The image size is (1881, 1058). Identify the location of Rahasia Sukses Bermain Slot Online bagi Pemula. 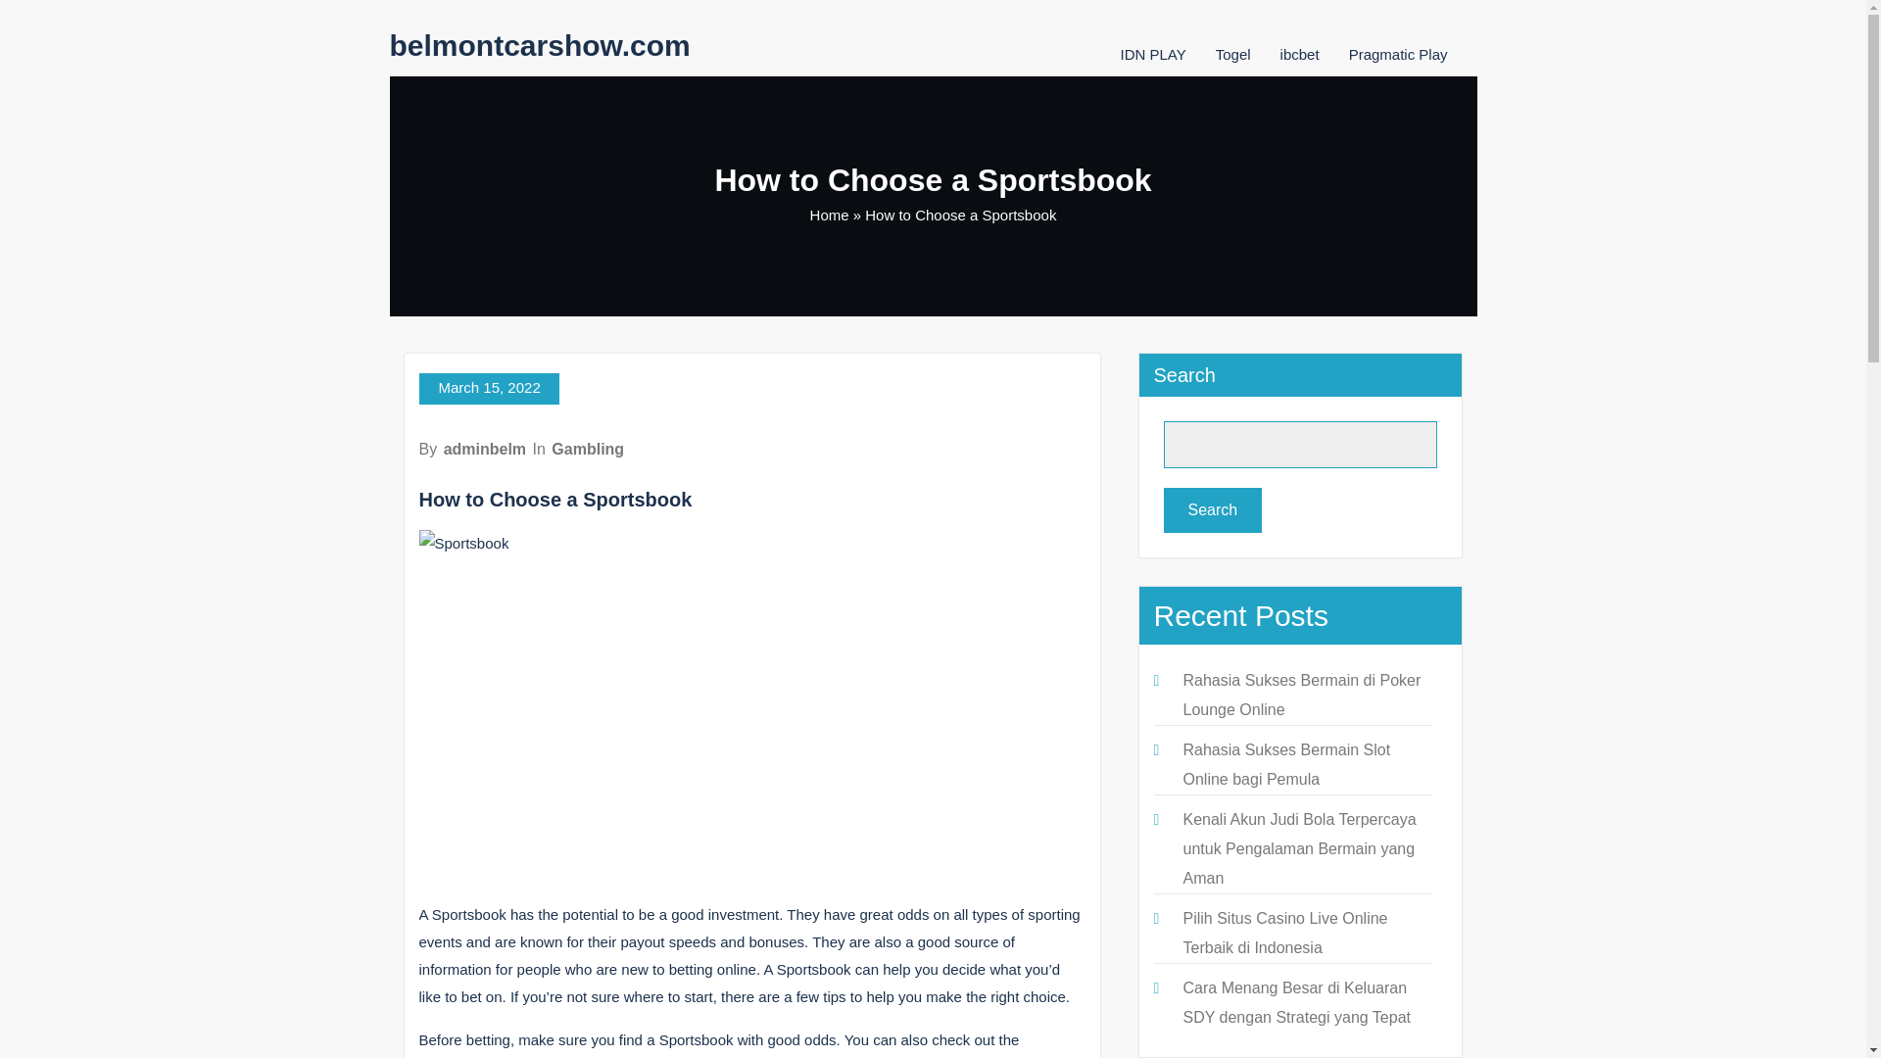
(1287, 764).